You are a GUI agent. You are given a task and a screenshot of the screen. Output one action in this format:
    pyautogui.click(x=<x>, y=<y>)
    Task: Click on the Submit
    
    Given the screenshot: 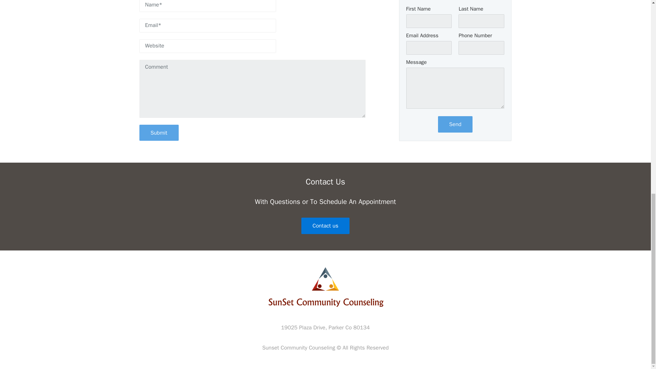 What is the action you would take?
    pyautogui.click(x=159, y=133)
    